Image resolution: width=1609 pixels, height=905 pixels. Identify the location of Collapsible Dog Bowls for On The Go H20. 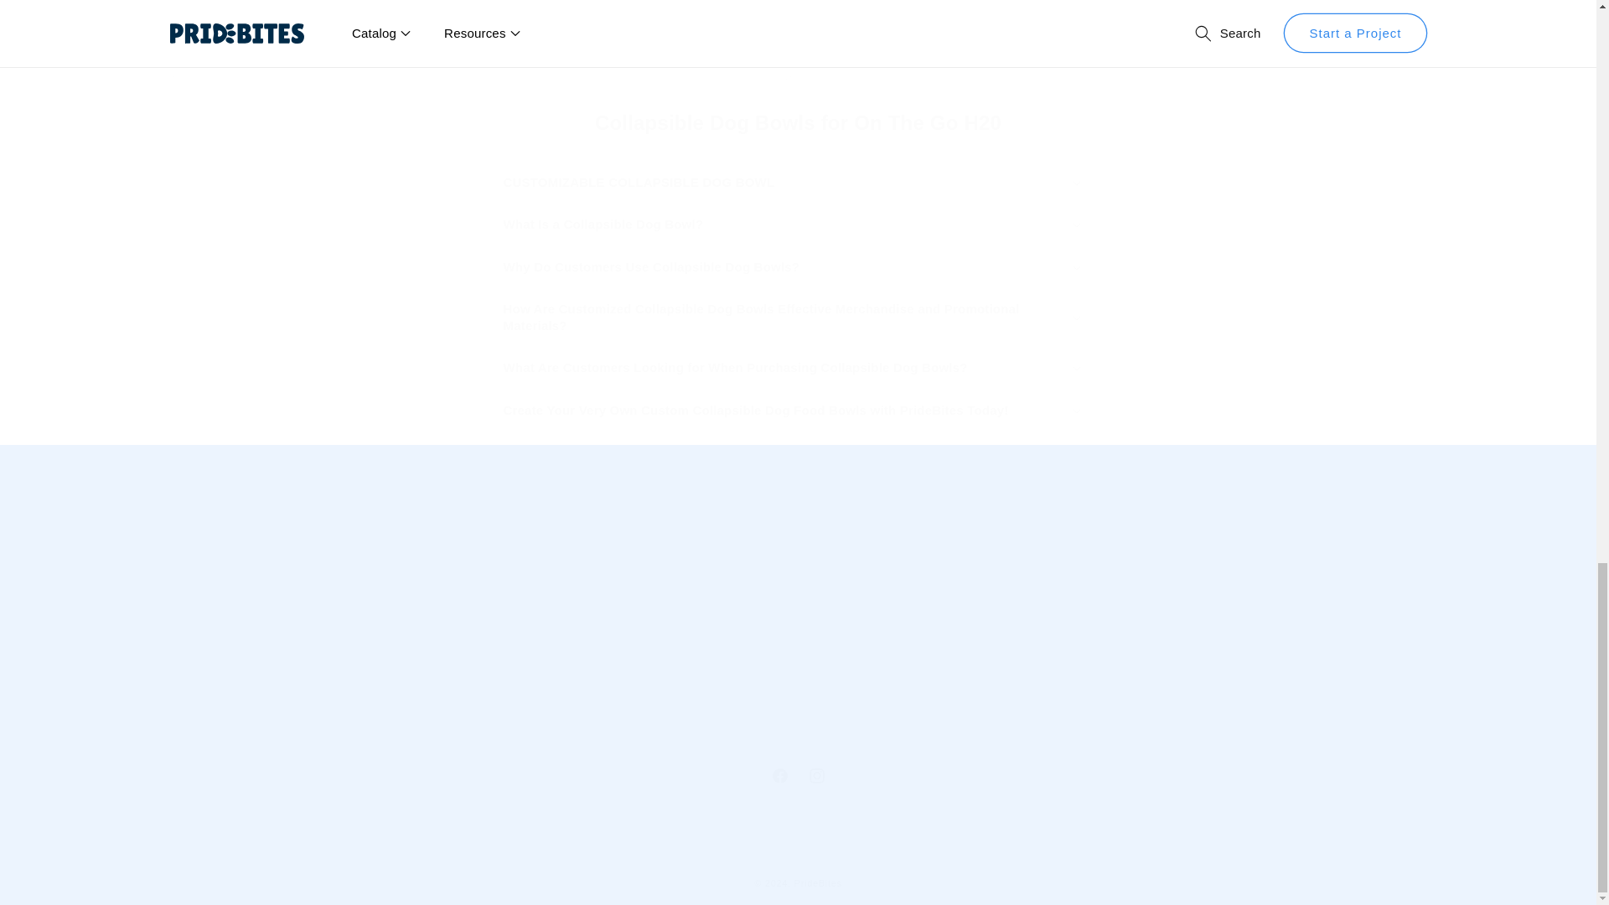
(797, 122).